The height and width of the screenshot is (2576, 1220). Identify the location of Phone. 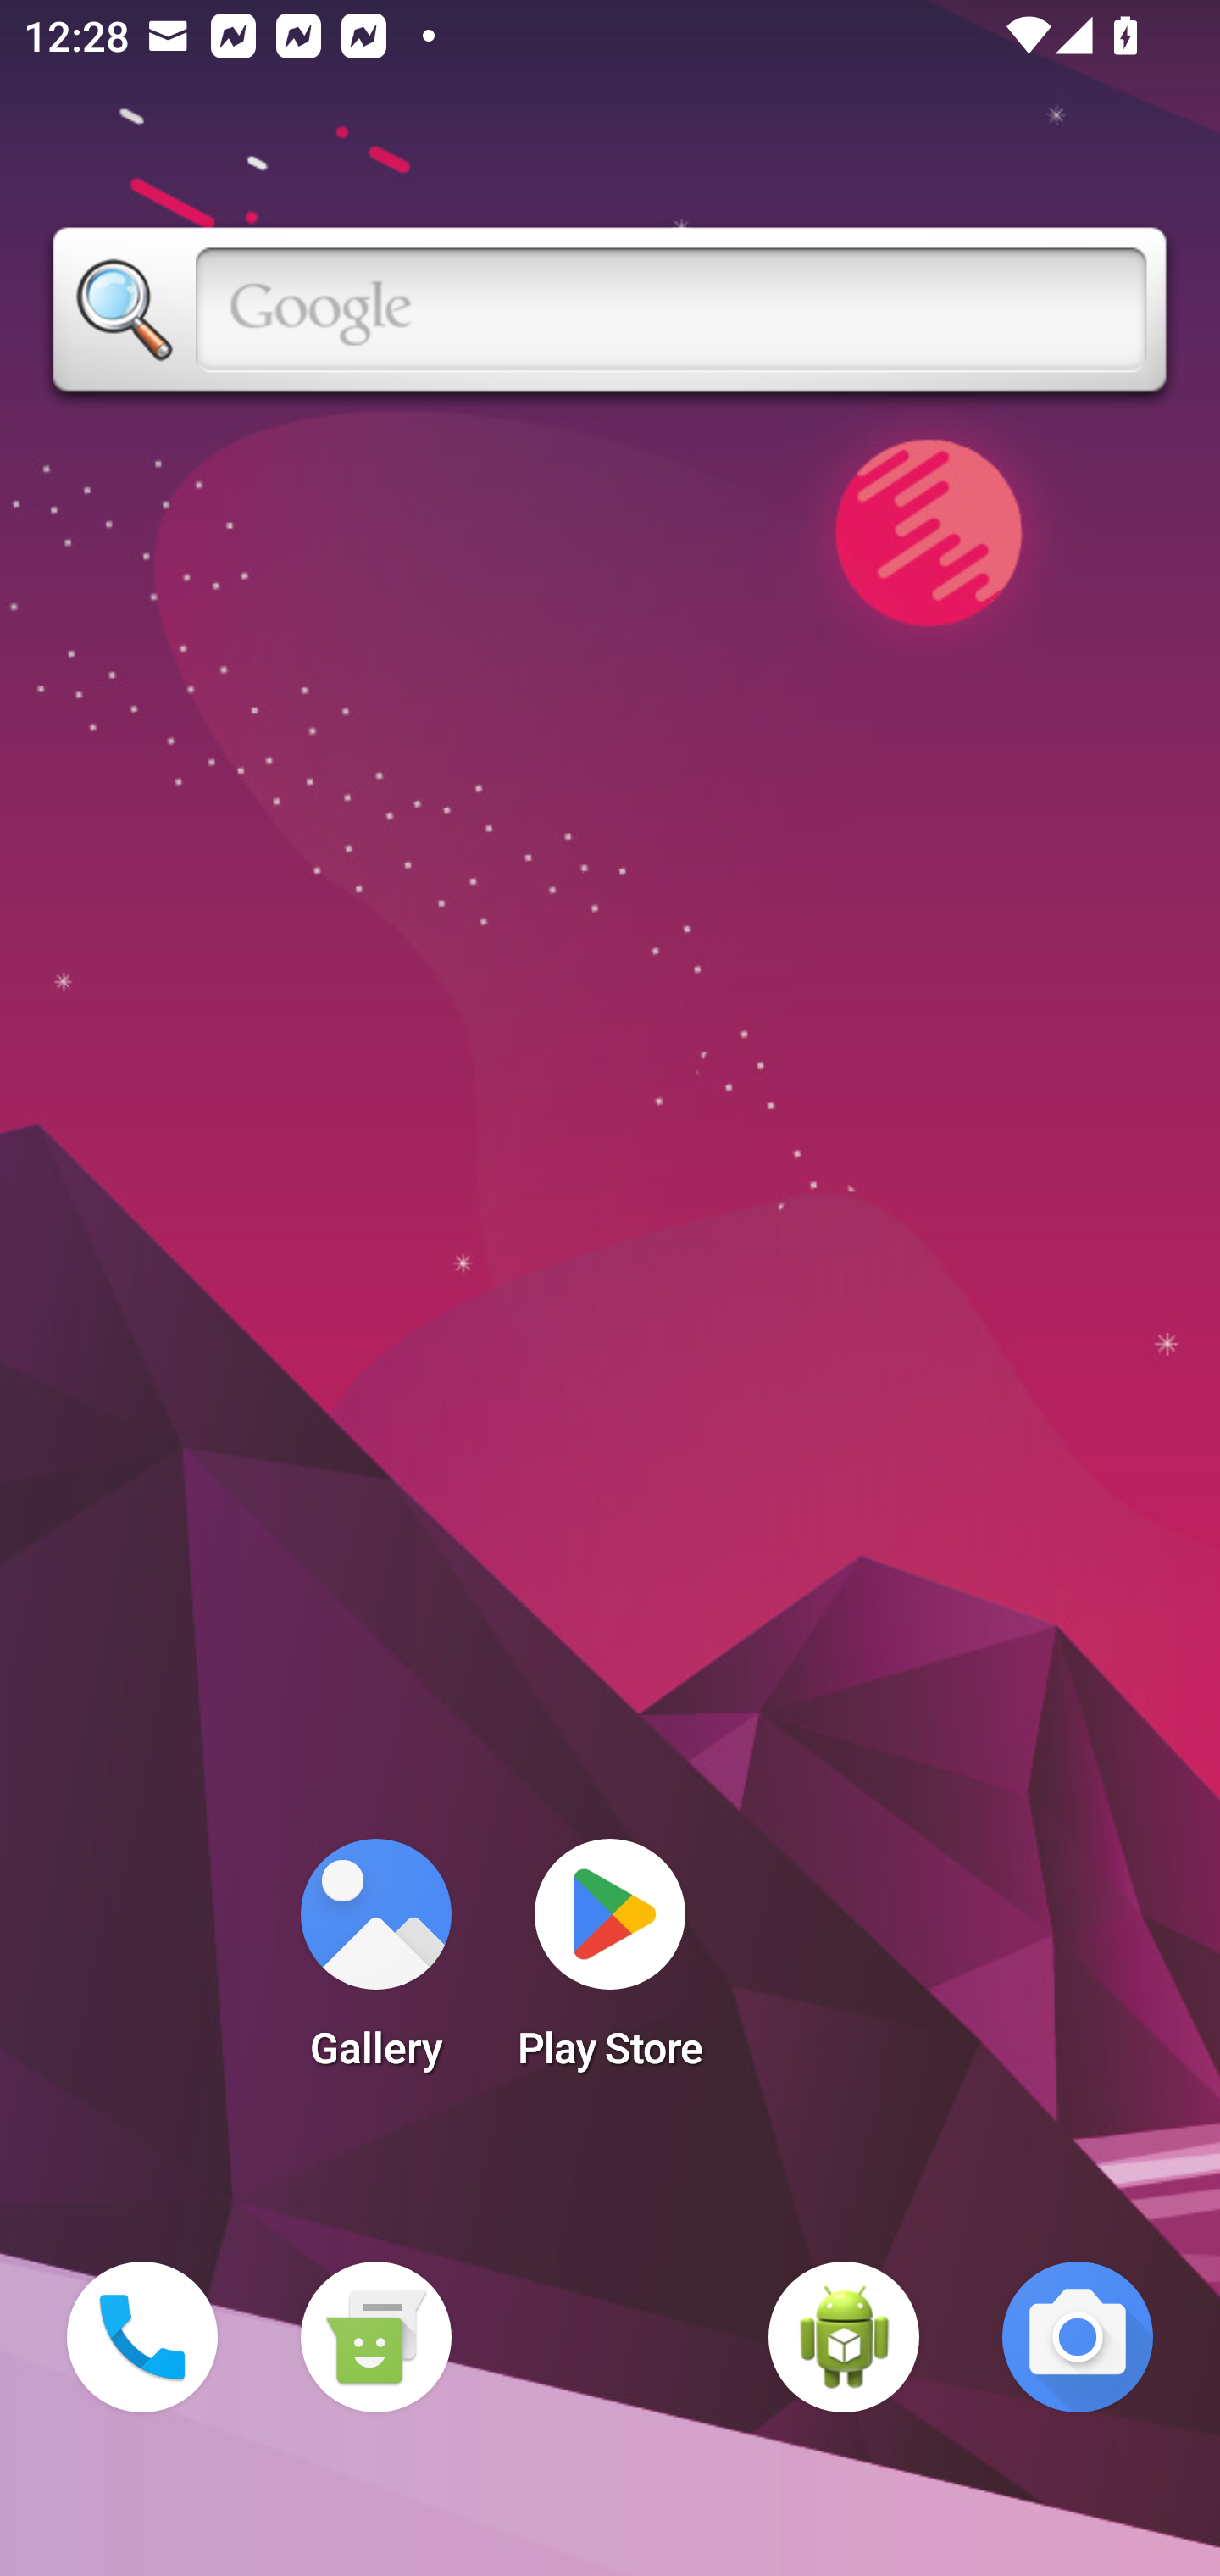
(142, 2337).